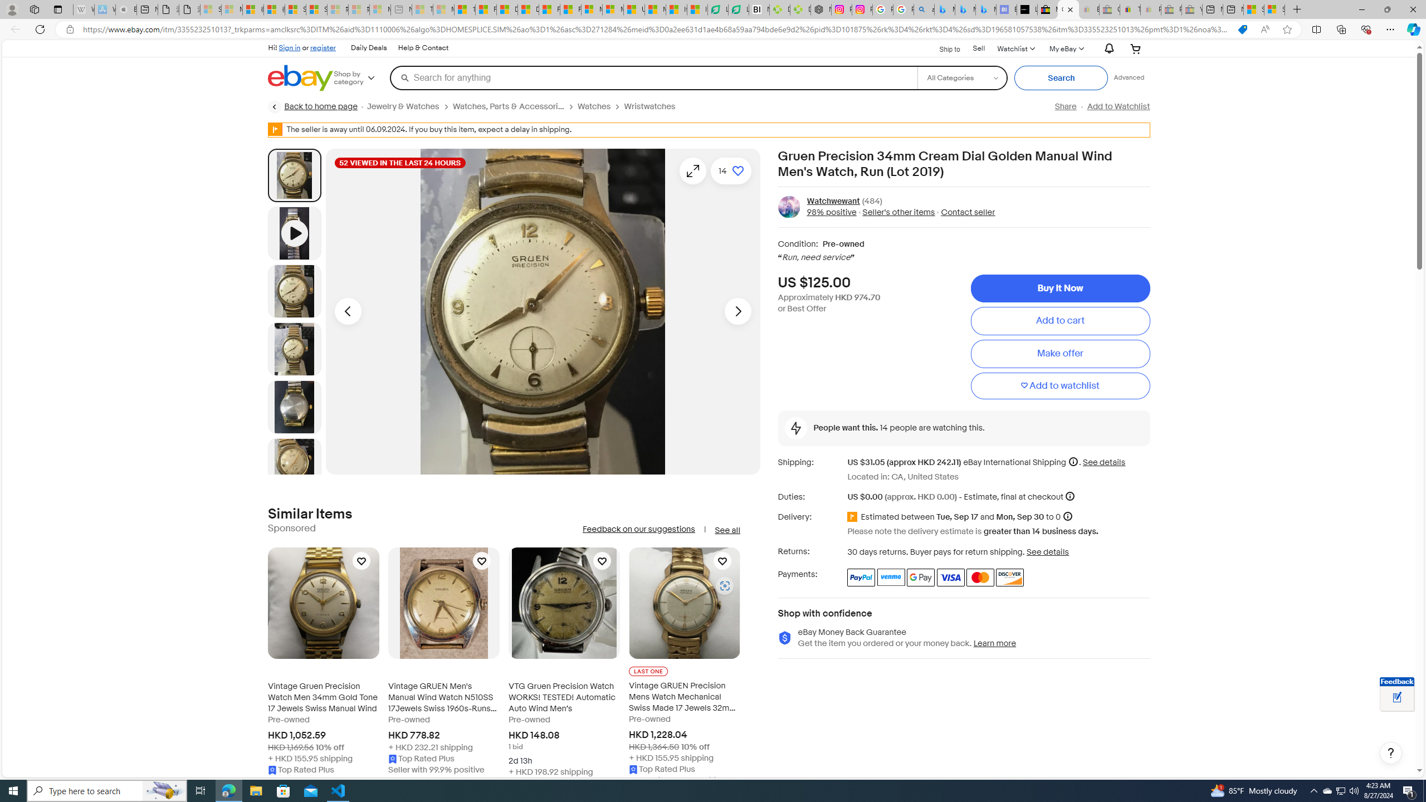  Describe the element at coordinates (942, 48) in the screenshot. I see `Ship to` at that location.